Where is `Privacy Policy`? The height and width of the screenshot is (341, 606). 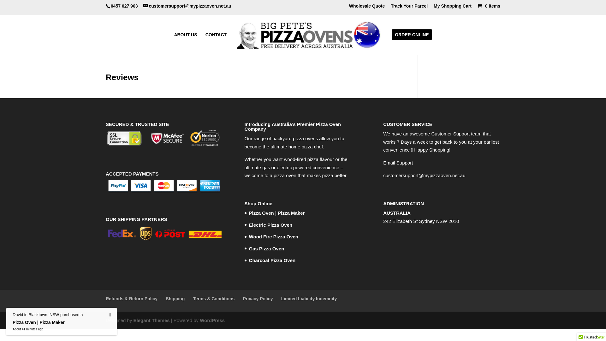
Privacy Policy is located at coordinates (258, 299).